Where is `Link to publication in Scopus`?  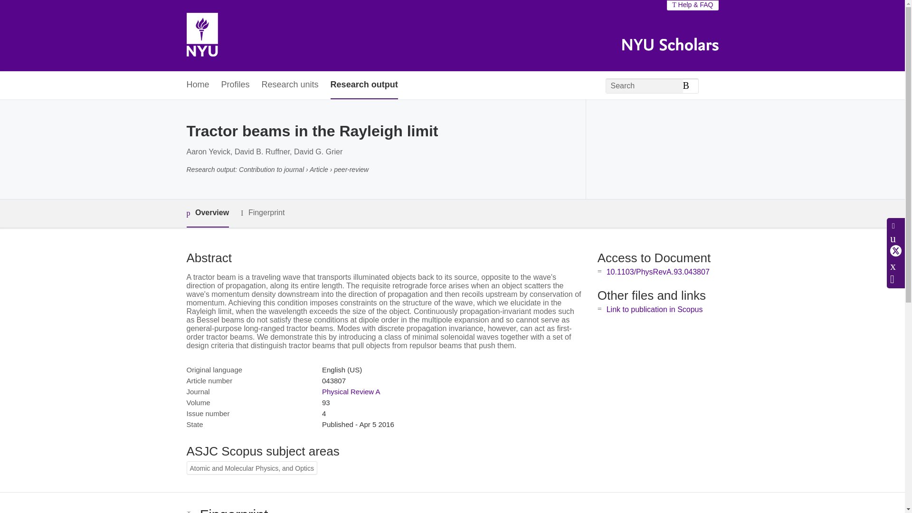 Link to publication in Scopus is located at coordinates (655, 309).